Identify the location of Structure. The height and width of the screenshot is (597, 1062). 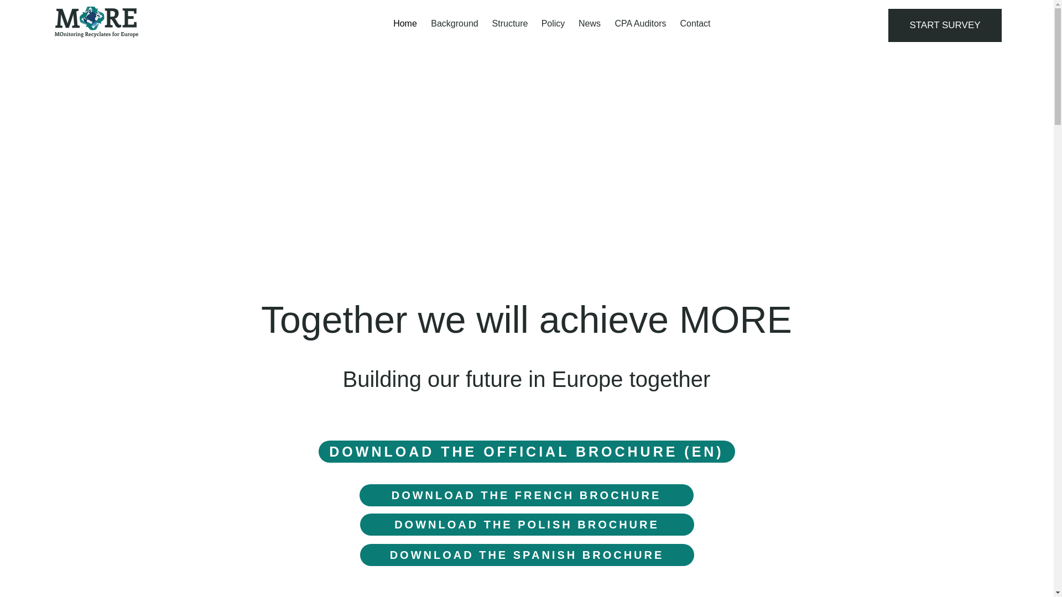
(510, 24).